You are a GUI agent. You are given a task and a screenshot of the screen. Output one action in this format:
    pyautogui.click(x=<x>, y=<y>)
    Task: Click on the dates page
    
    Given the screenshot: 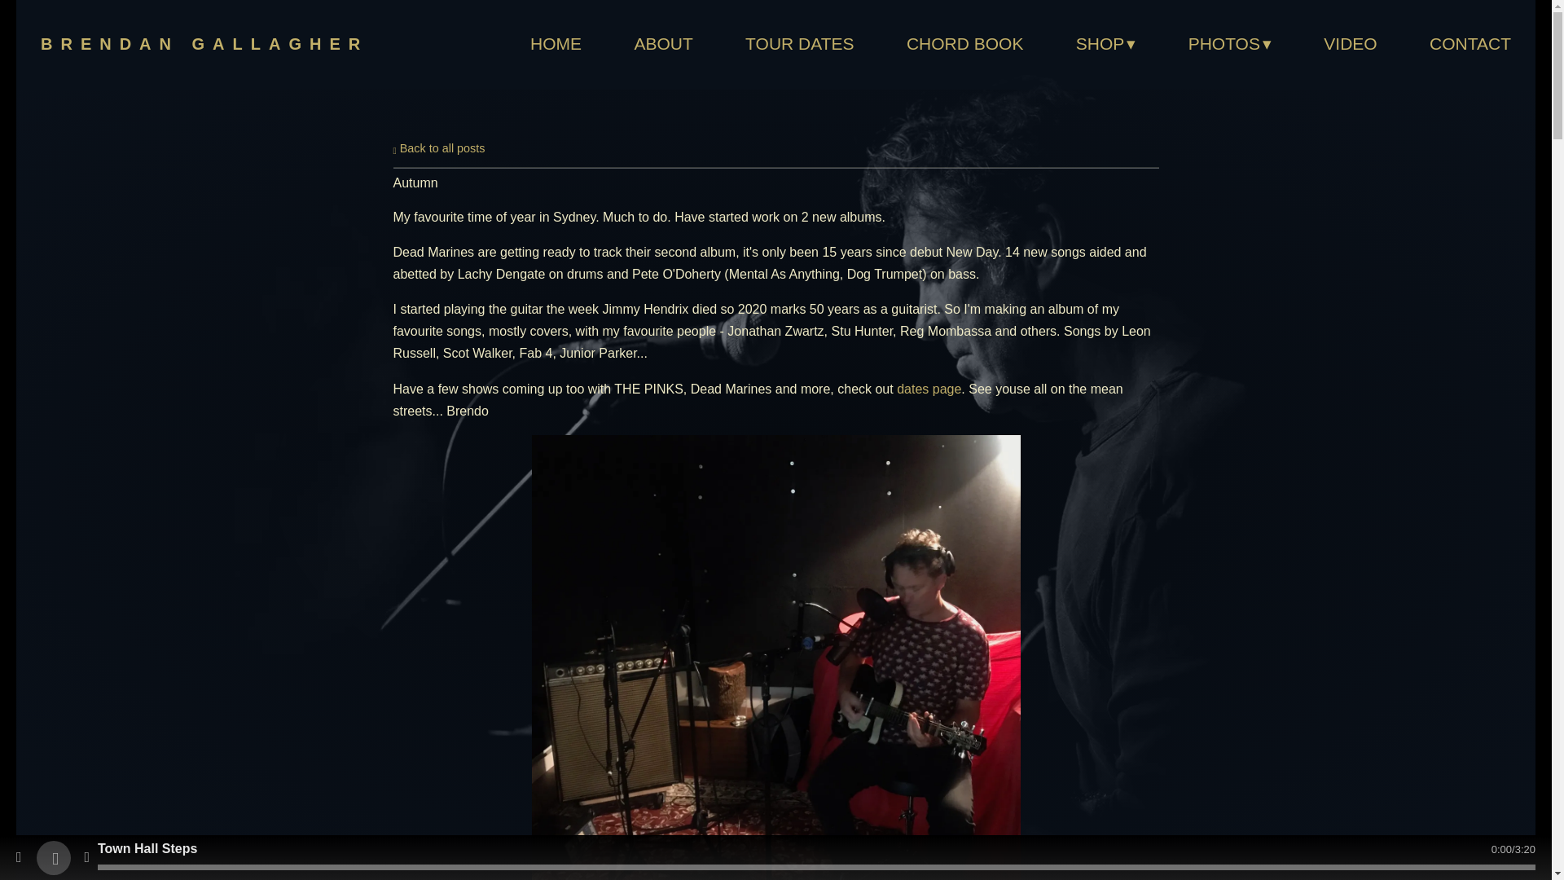 What is the action you would take?
    pyautogui.click(x=929, y=389)
    